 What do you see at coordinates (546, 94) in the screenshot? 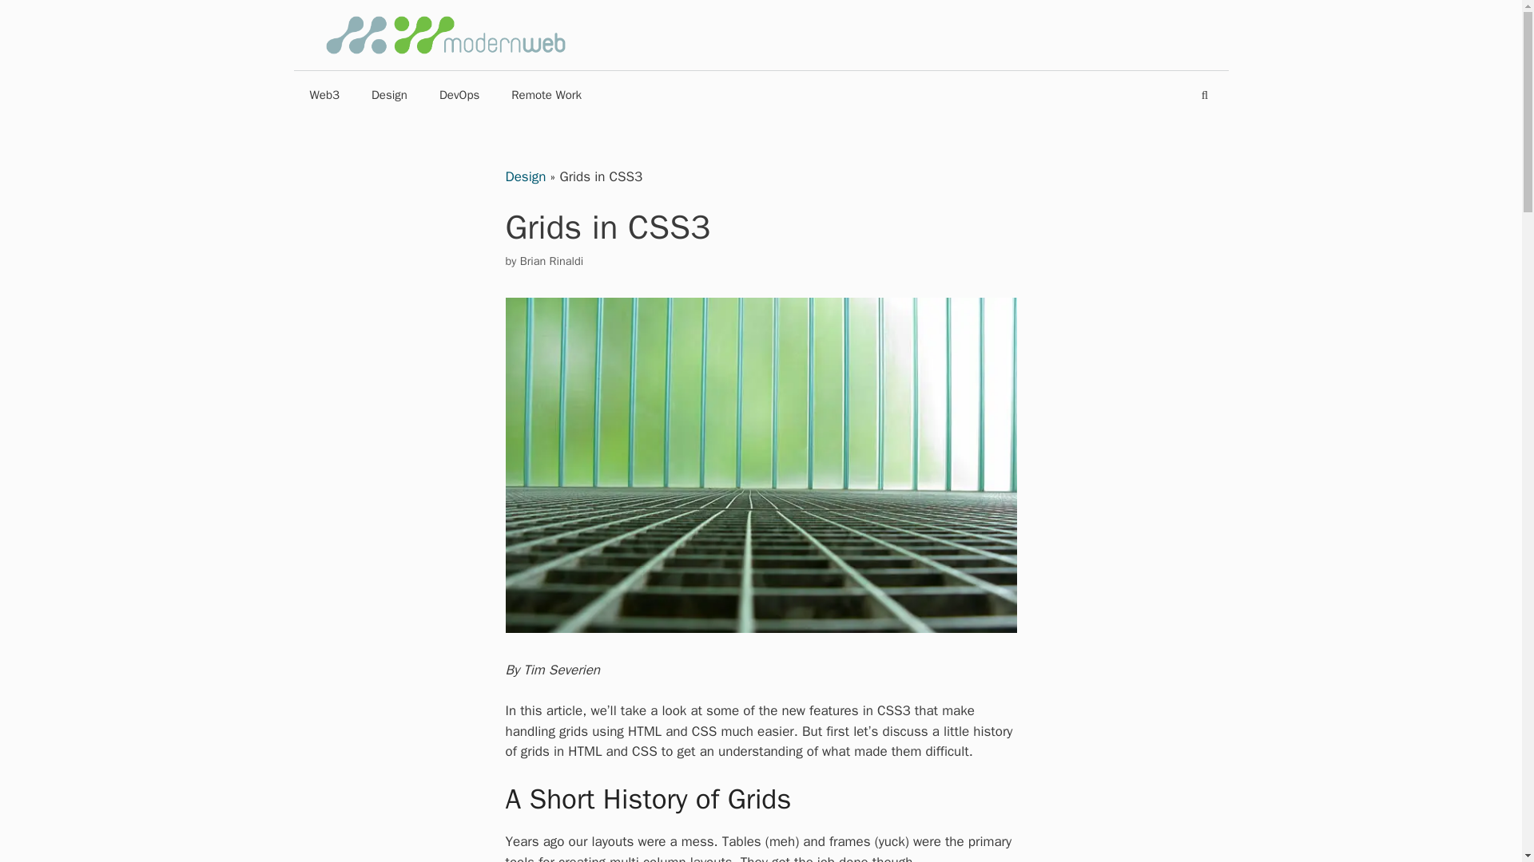
I see `Remote Work` at bounding box center [546, 94].